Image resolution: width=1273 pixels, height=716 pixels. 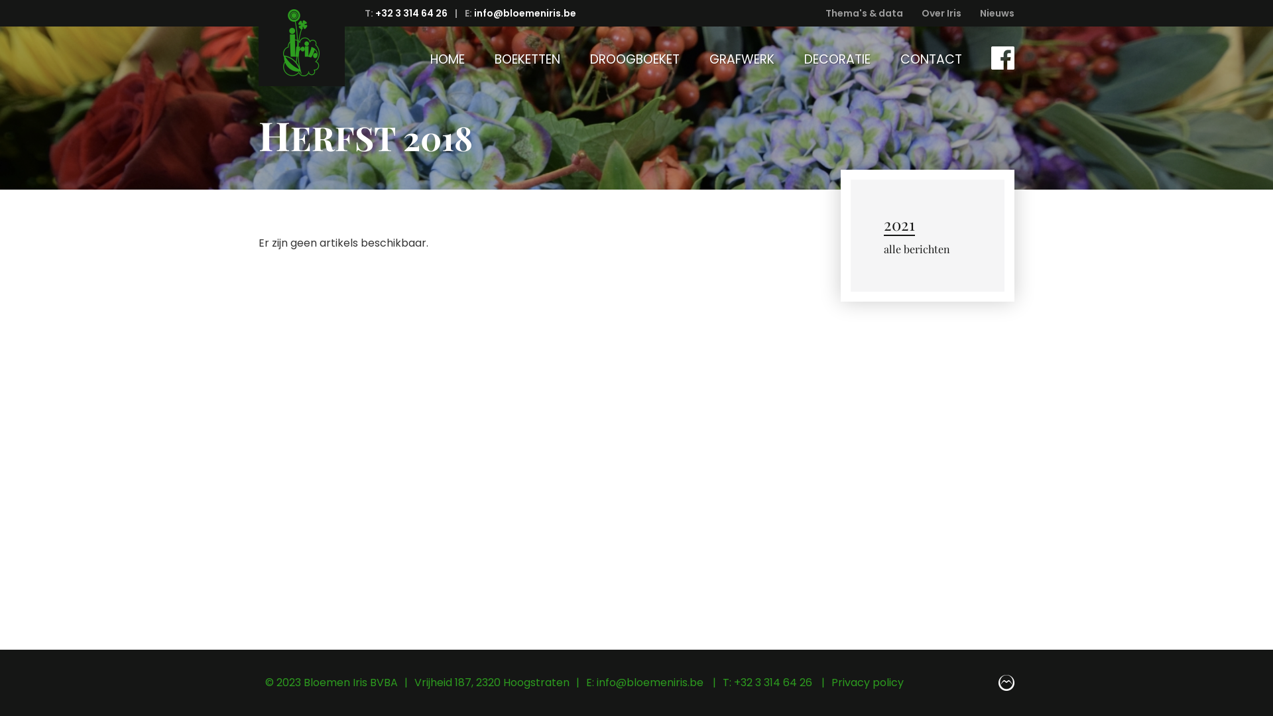 I want to click on GRAFWERK, so click(x=742, y=60).